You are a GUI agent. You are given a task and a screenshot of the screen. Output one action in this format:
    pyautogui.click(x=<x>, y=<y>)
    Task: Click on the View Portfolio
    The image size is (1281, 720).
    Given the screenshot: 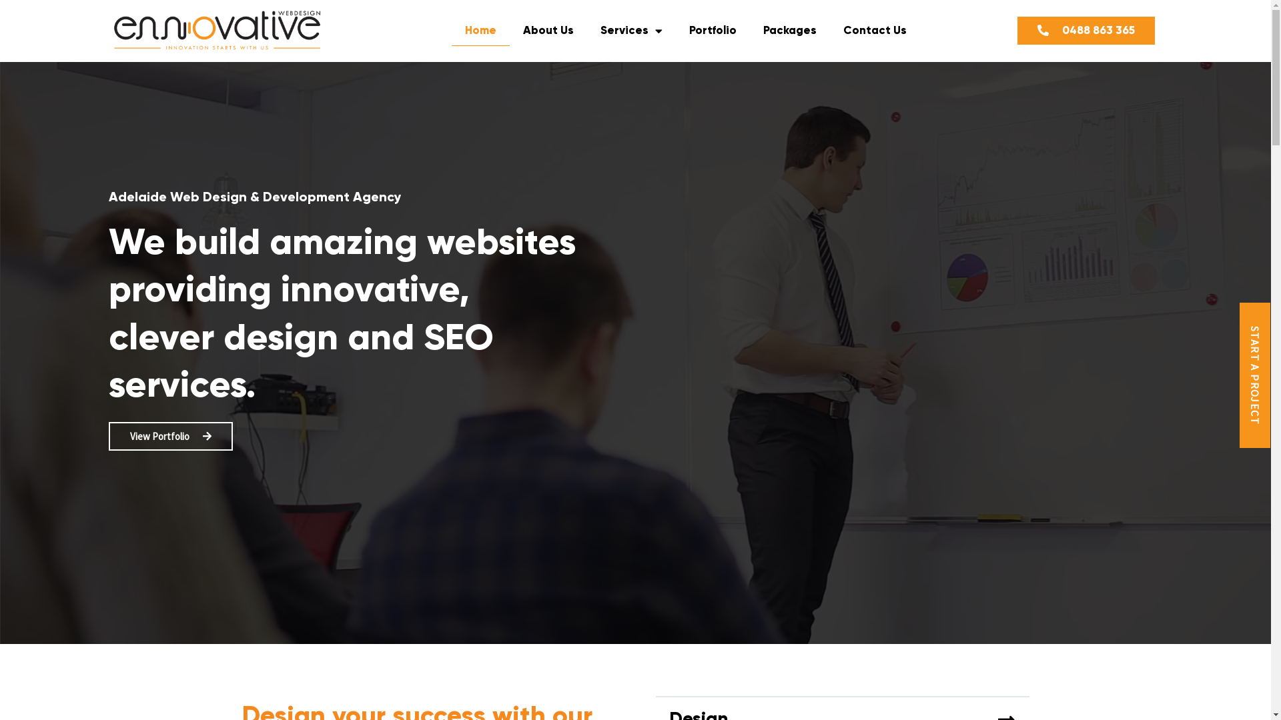 What is the action you would take?
    pyautogui.click(x=170, y=436)
    